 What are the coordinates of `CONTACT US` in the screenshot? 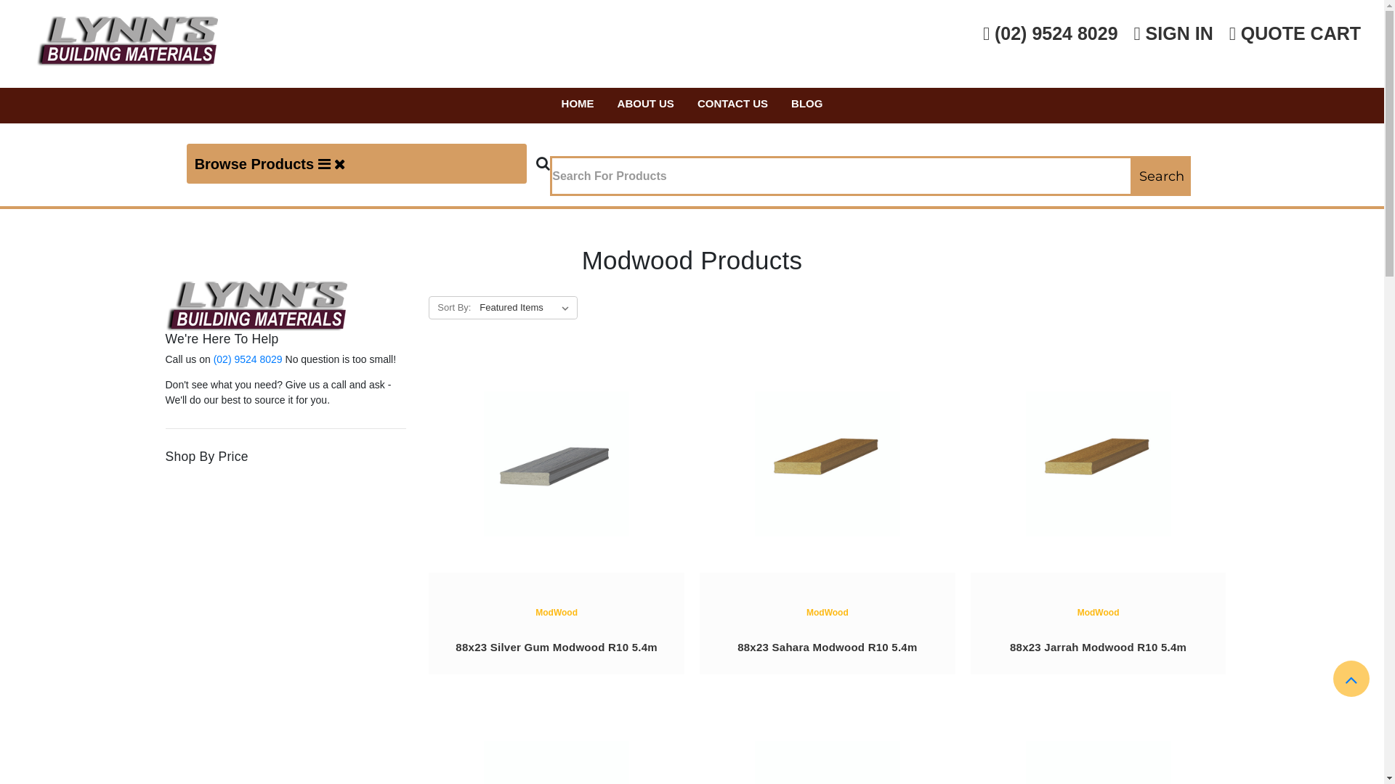 It's located at (732, 106).